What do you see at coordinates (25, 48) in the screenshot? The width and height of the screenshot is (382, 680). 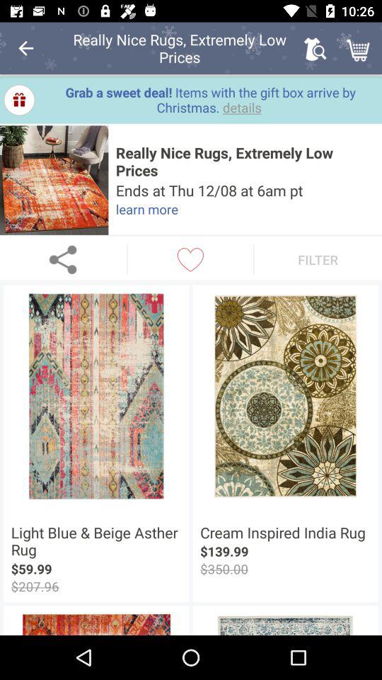 I see `choose the item next to the really nice rugs item` at bounding box center [25, 48].